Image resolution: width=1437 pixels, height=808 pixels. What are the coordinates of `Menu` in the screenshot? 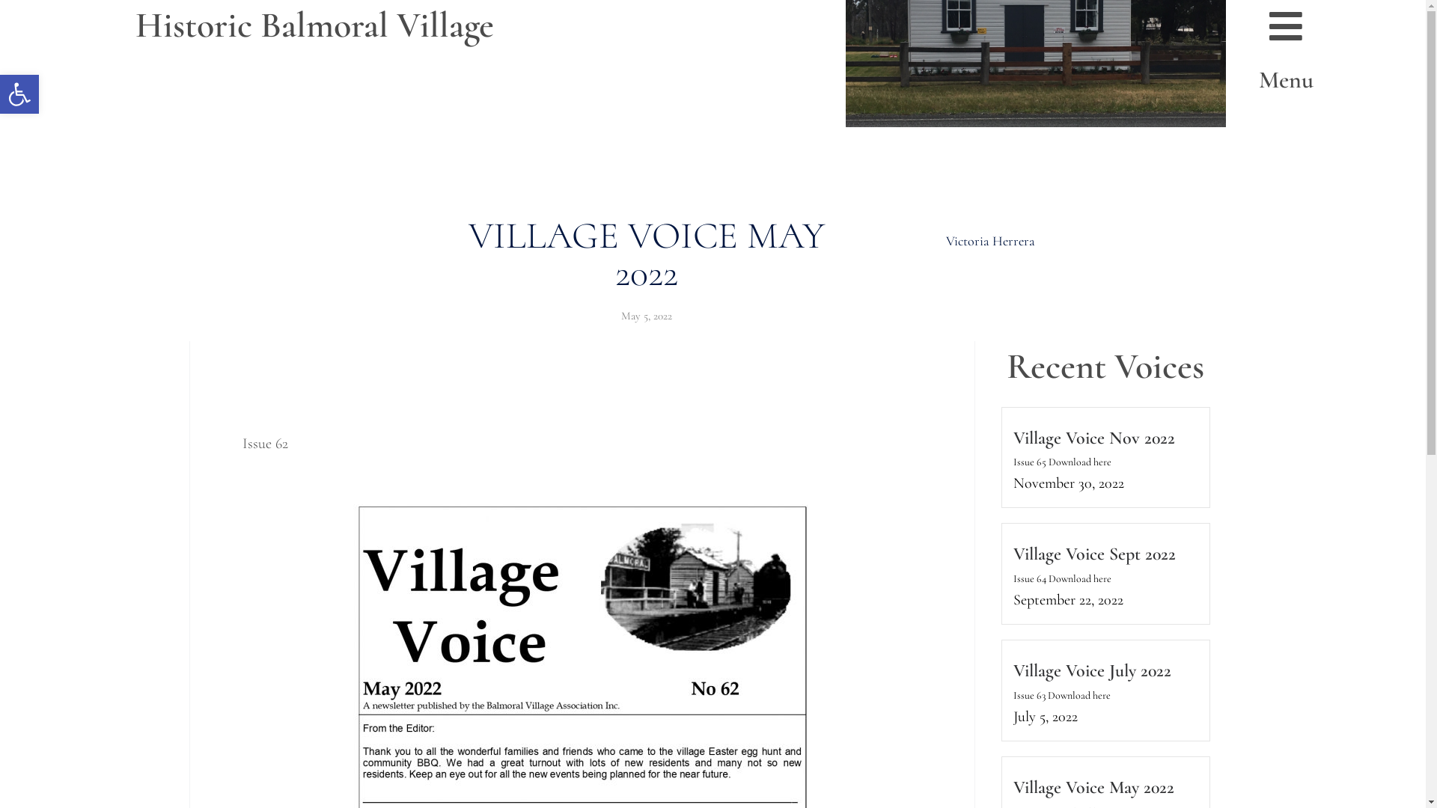 It's located at (1286, 79).